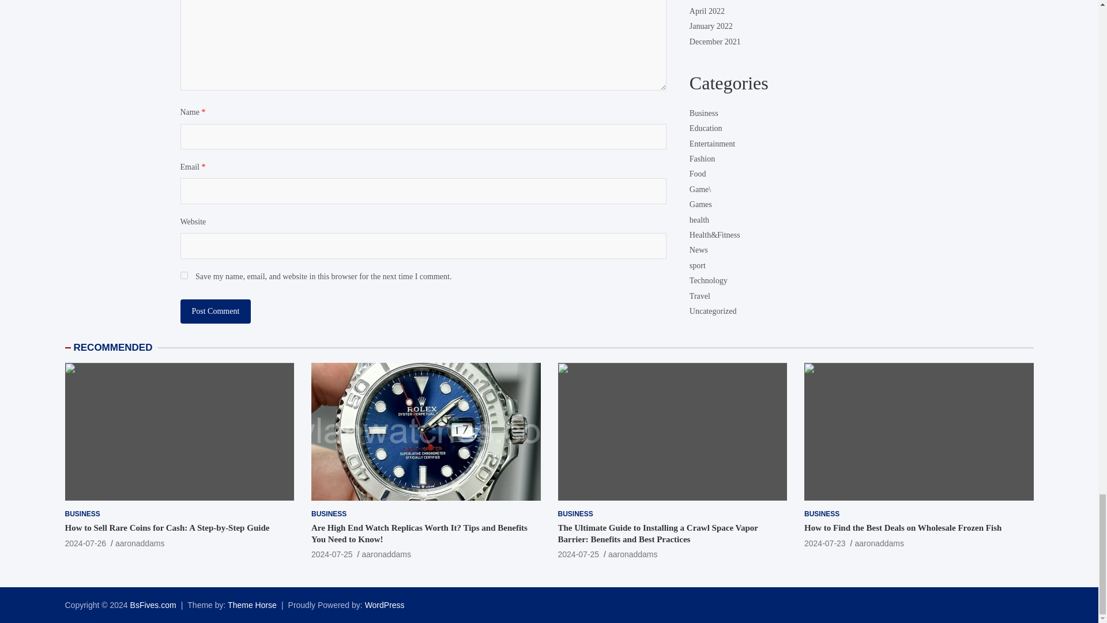  What do you see at coordinates (85, 543) in the screenshot?
I see `How to Sell Rare Coins for Cash: A Step-by-Step Guide` at bounding box center [85, 543].